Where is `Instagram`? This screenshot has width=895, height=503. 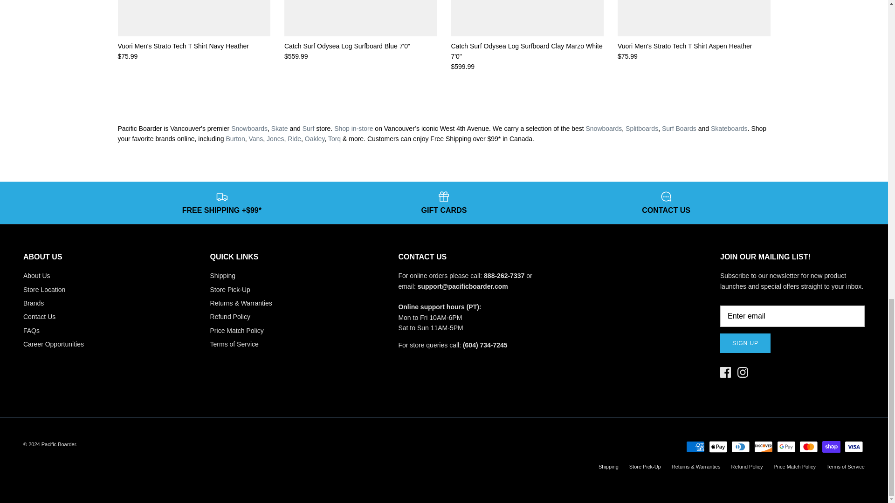 Instagram is located at coordinates (743, 373).